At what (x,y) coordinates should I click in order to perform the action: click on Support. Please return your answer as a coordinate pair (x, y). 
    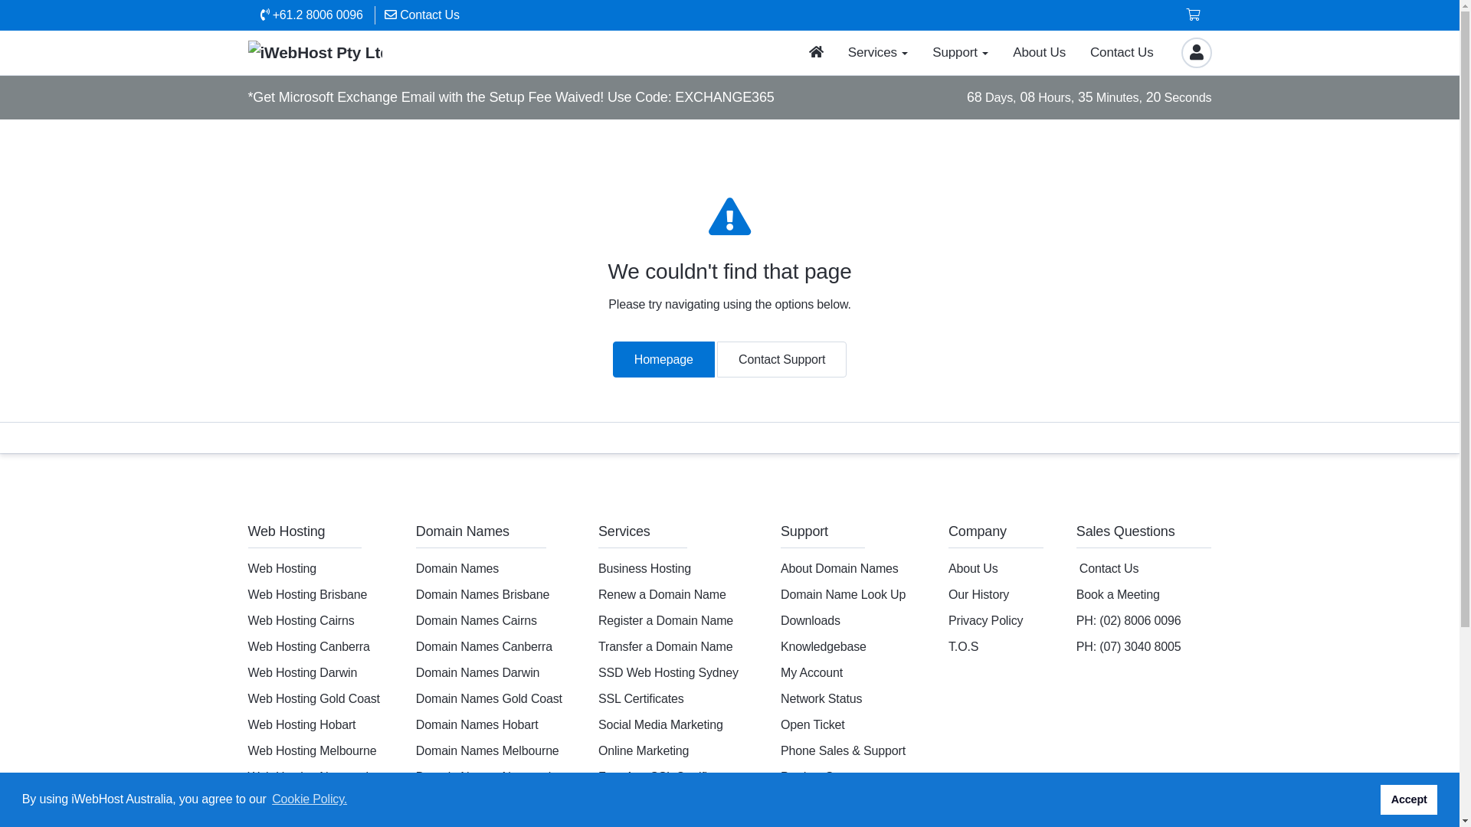
    Looking at the image, I should click on (961, 53).